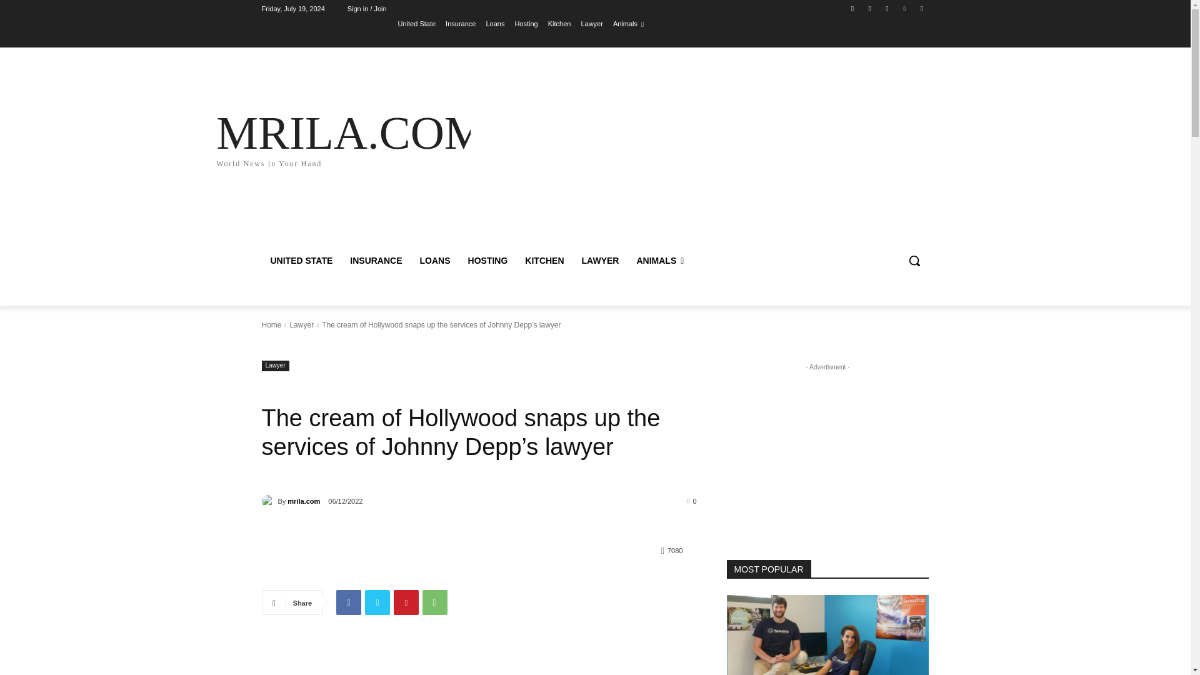 The width and height of the screenshot is (1200, 675). Describe the element at coordinates (600, 260) in the screenshot. I see `LAWYER` at that location.